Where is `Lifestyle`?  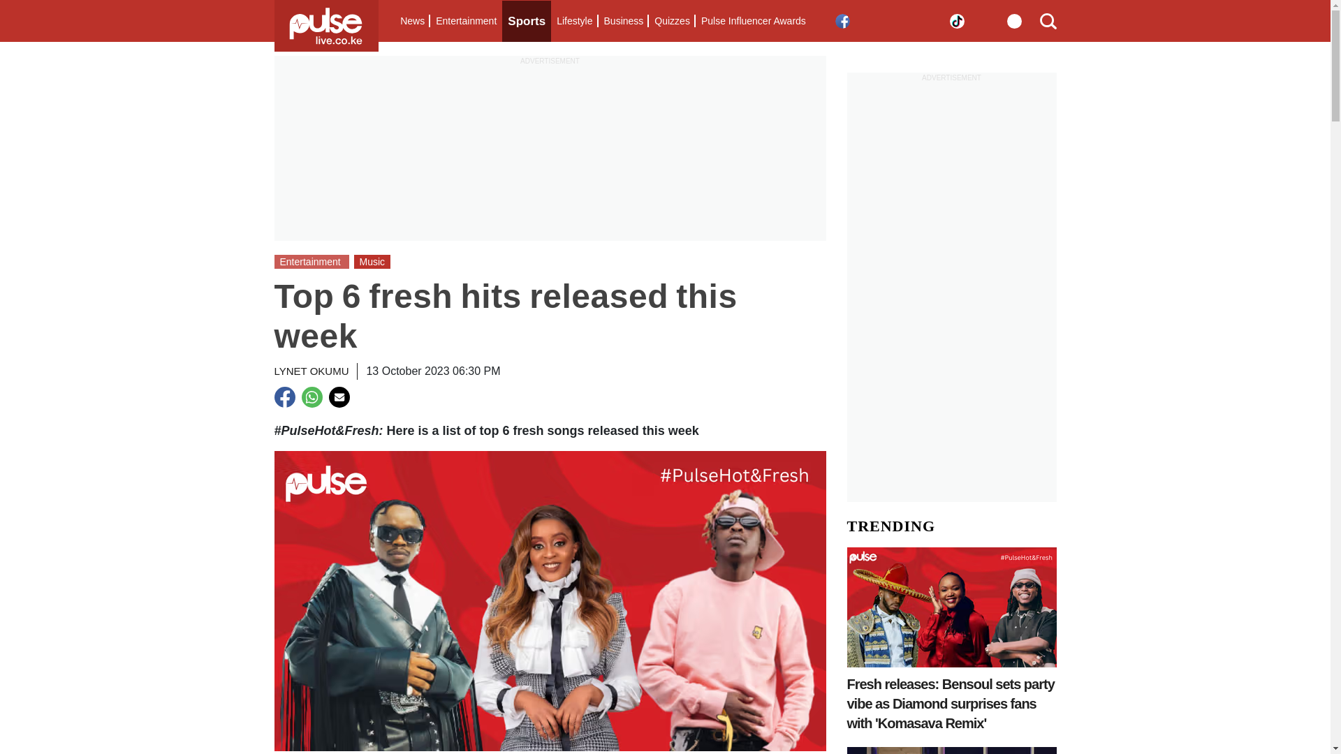 Lifestyle is located at coordinates (574, 21).